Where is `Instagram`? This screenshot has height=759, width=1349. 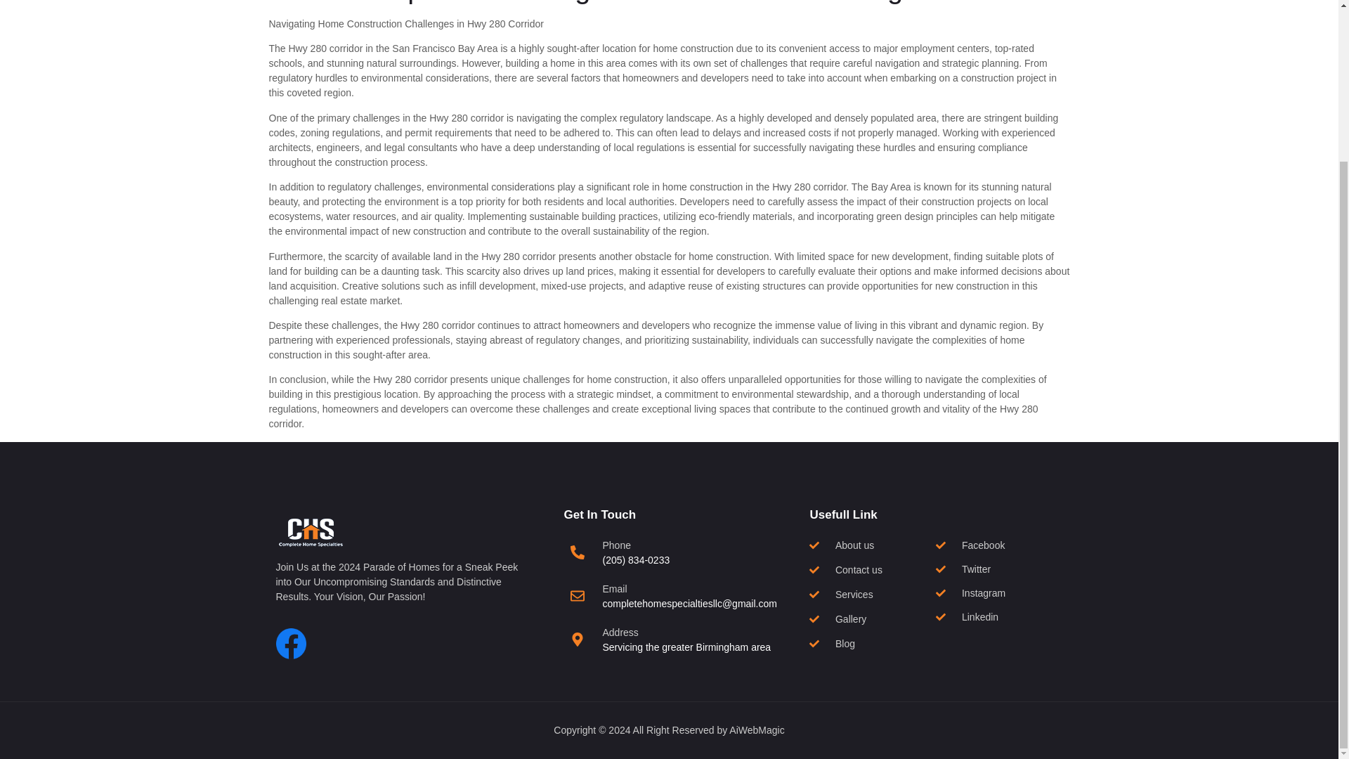 Instagram is located at coordinates (999, 593).